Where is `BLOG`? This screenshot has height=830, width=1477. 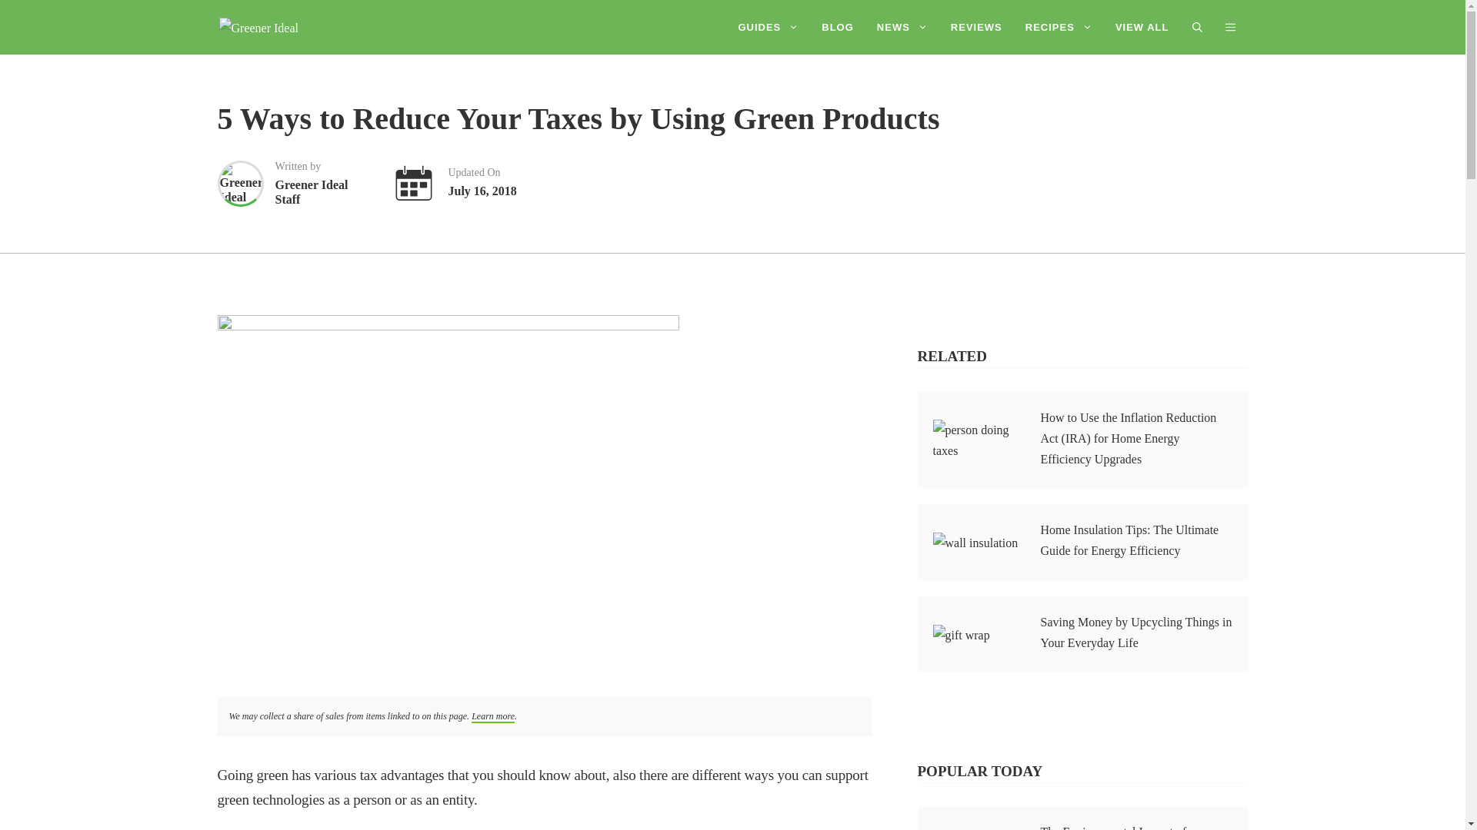 BLOG is located at coordinates (837, 28).